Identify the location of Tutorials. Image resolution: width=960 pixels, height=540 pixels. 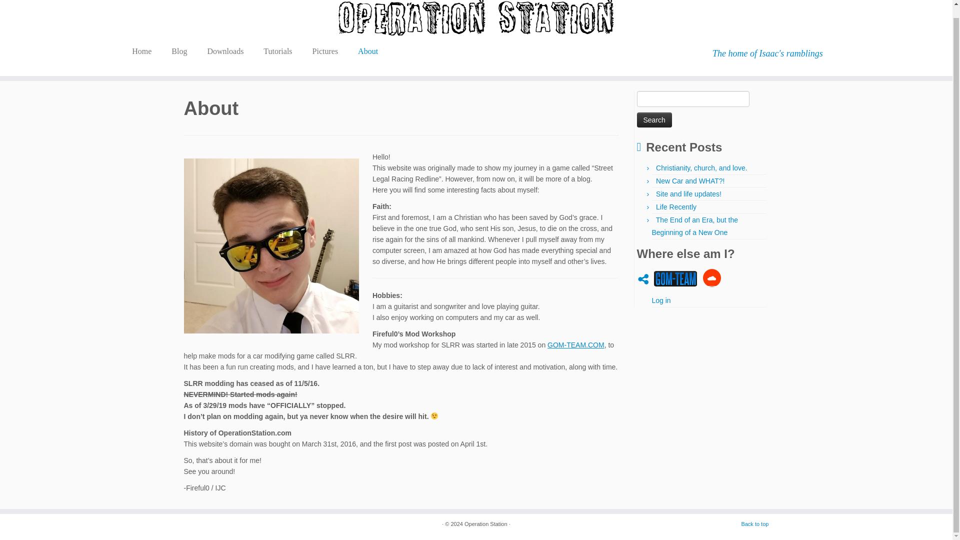
(277, 51).